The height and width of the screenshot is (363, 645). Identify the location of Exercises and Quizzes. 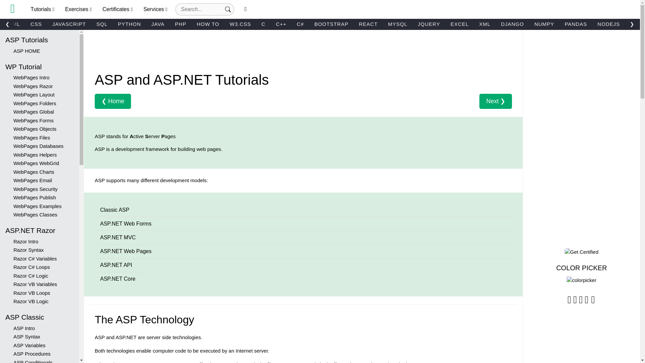
(79, 9).